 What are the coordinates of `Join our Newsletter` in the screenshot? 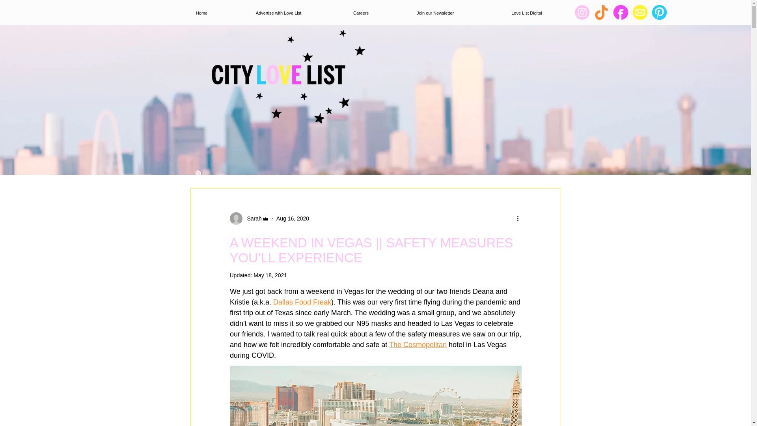 It's located at (434, 13).